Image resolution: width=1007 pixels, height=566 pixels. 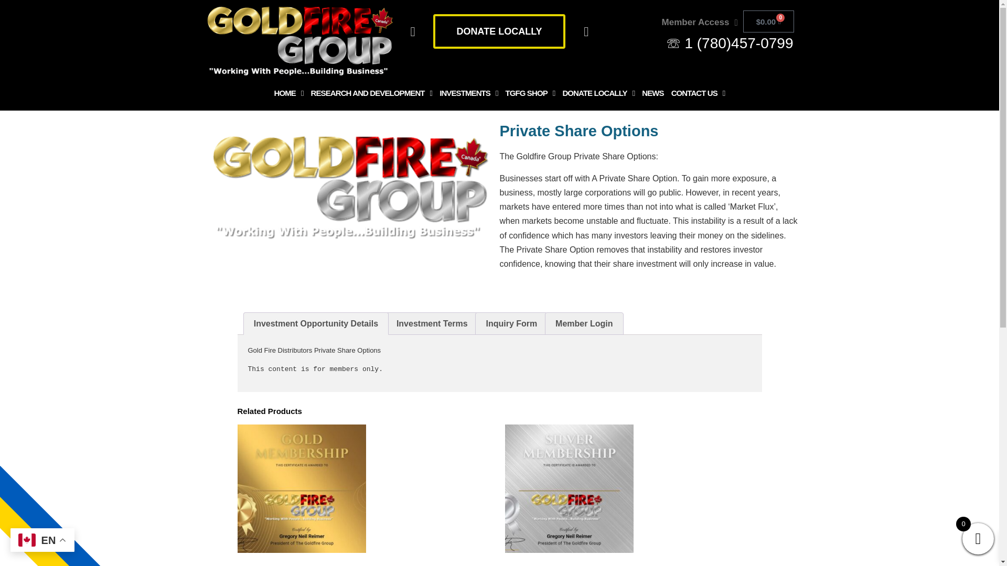 I want to click on INVESTMENTS, so click(x=469, y=93).